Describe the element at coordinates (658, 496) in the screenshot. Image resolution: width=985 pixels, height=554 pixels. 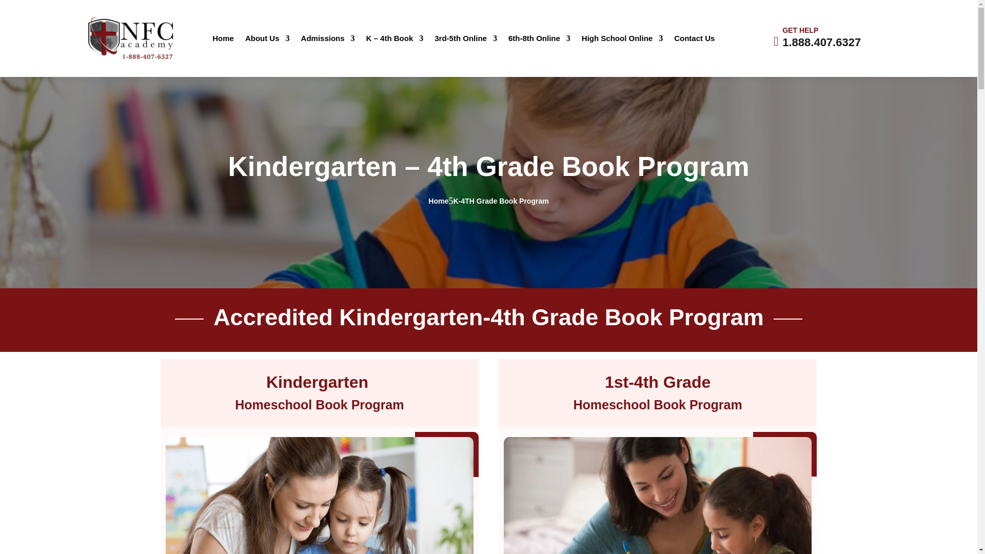
I see `kindergarten-math-img` at that location.